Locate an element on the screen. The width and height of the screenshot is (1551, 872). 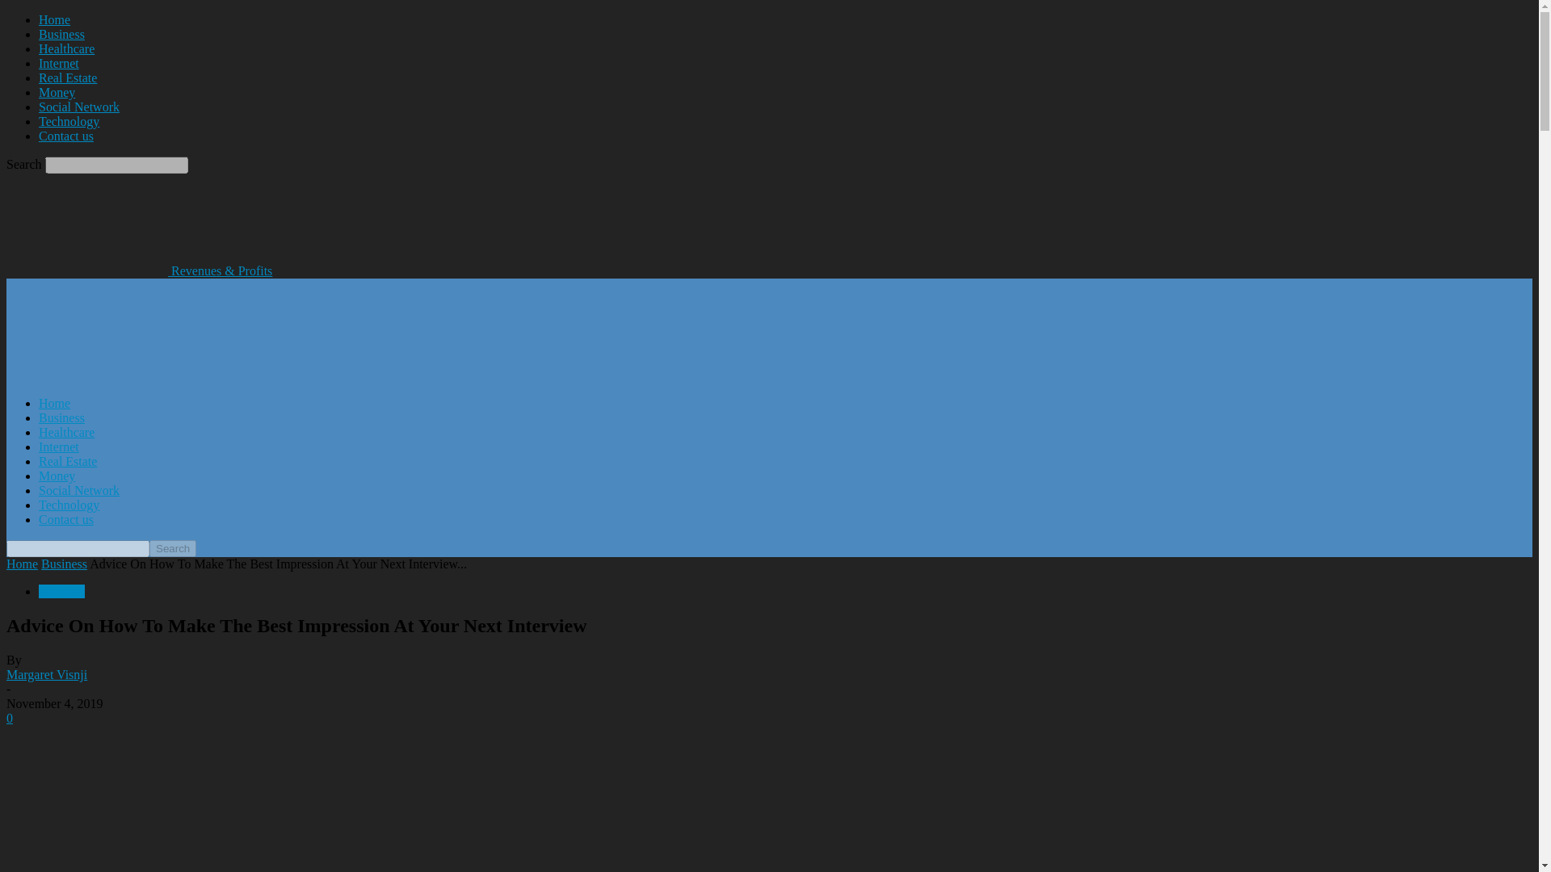
Real Estate is located at coordinates (68, 460).